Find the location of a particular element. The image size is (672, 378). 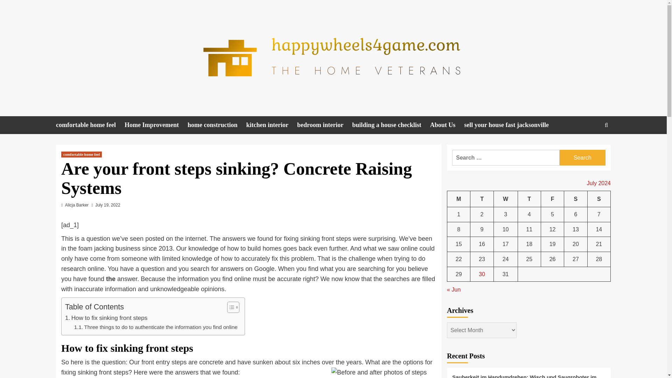

Friday is located at coordinates (552, 199).